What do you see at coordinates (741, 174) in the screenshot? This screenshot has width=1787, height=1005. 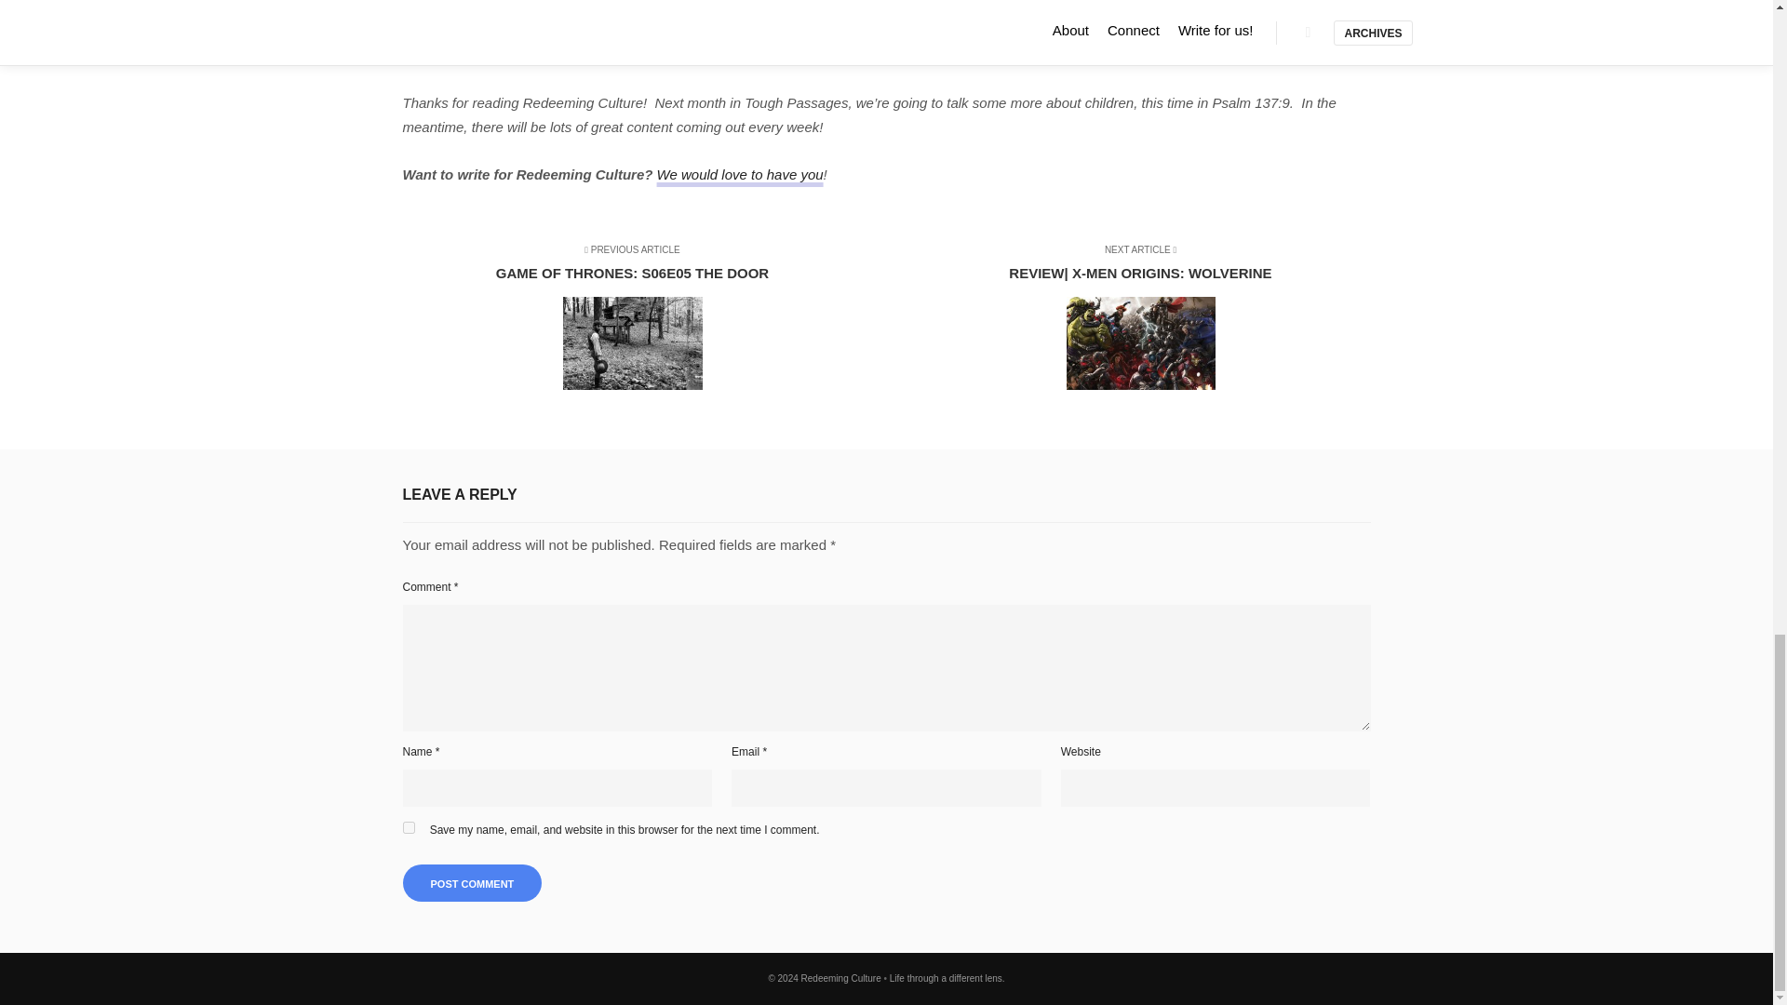 I see `Post Comment` at bounding box center [741, 174].